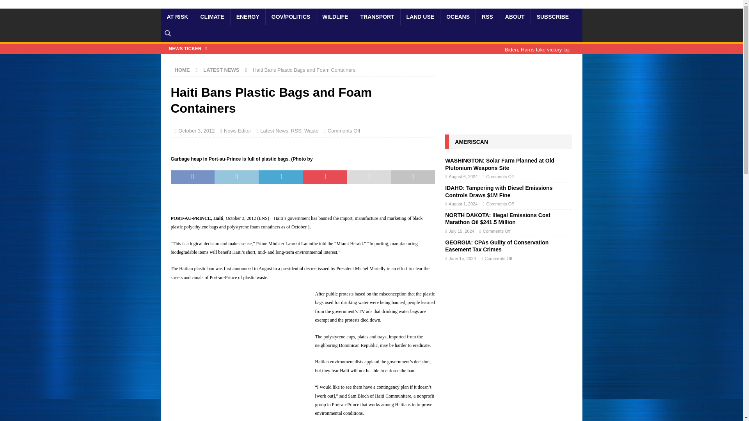  What do you see at coordinates (196, 131) in the screenshot?
I see `October 3, 2012` at bounding box center [196, 131].